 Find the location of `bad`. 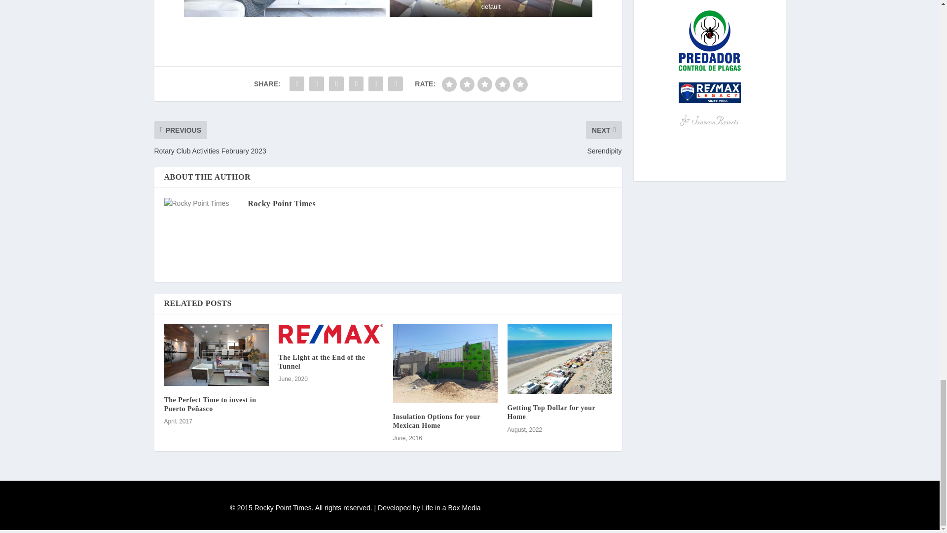

bad is located at coordinates (449, 84).